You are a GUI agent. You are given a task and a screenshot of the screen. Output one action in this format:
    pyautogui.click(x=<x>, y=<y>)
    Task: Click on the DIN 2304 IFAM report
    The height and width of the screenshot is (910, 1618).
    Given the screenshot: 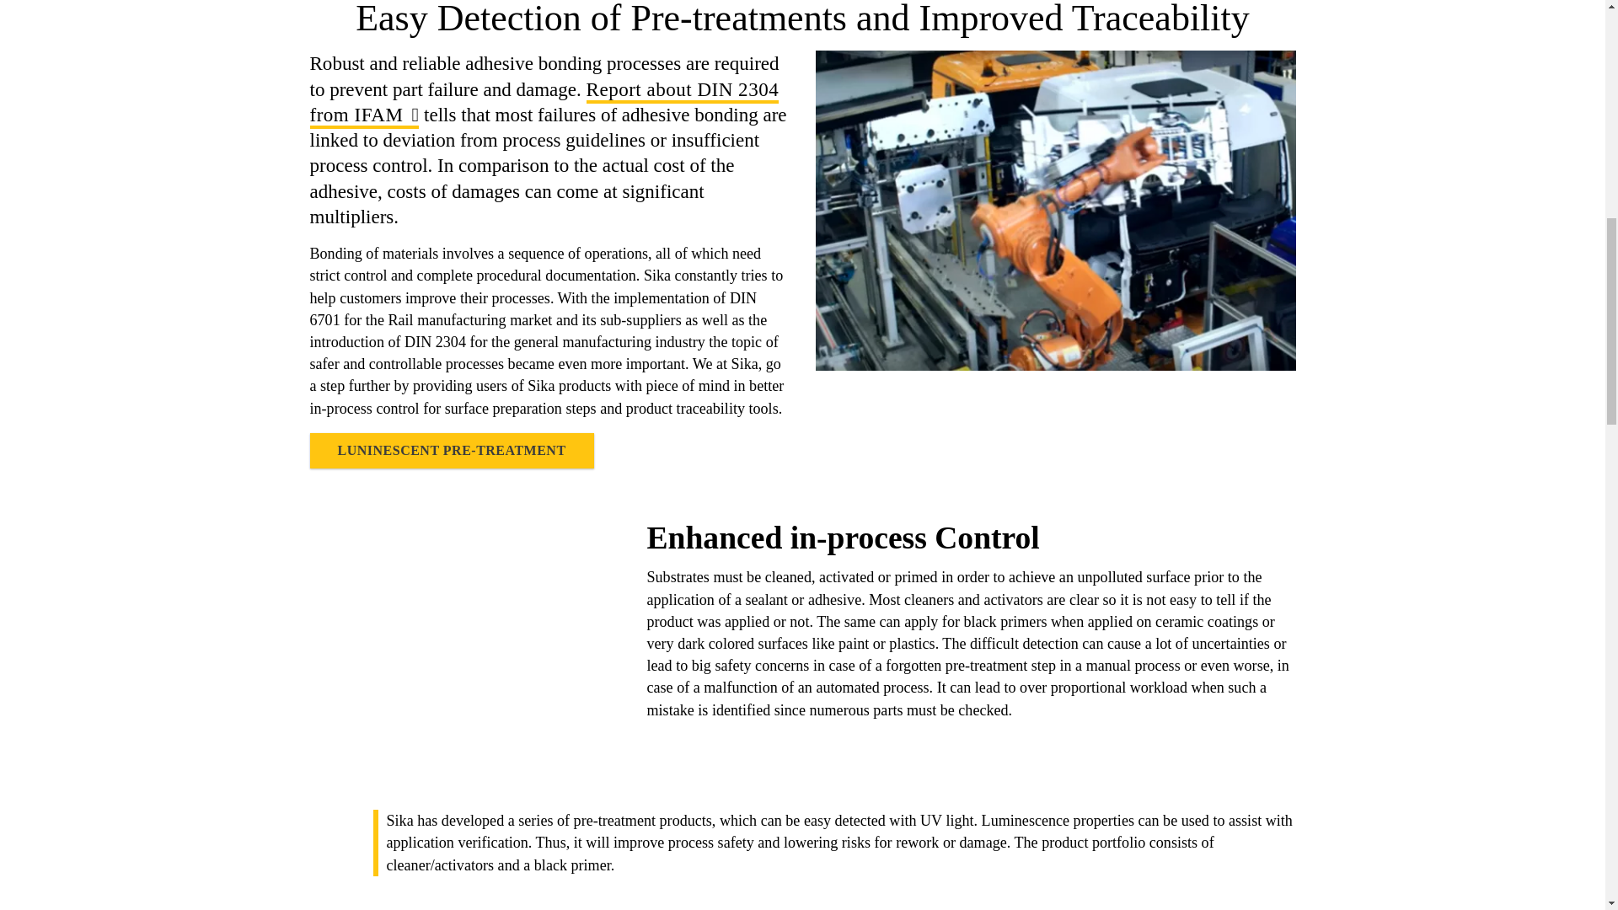 What is the action you would take?
    pyautogui.click(x=544, y=103)
    